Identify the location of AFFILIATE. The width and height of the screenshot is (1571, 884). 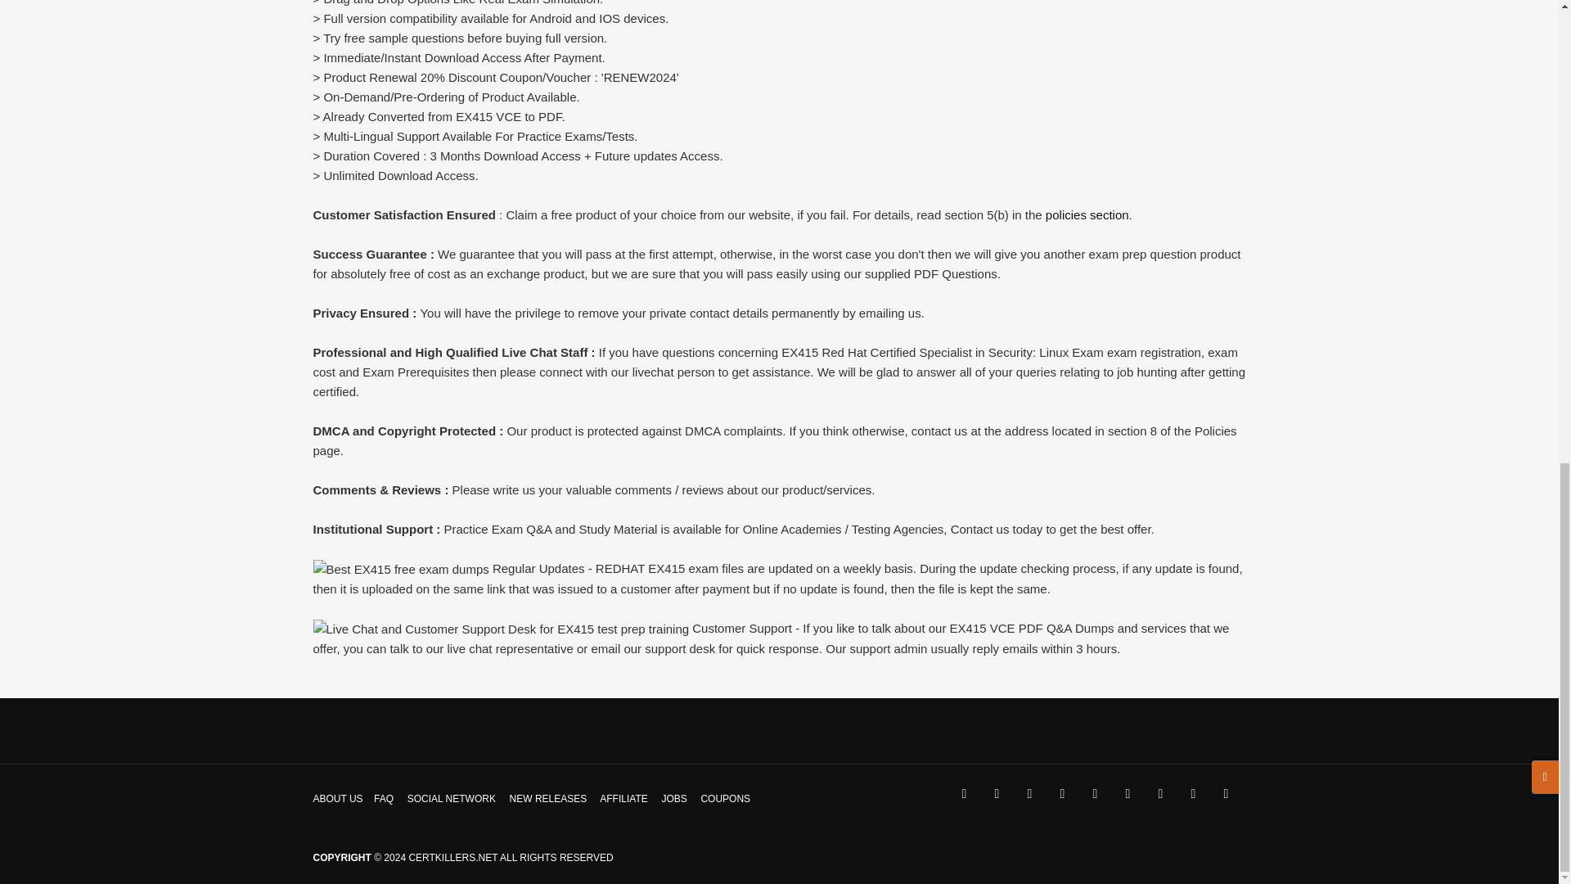
(623, 798).